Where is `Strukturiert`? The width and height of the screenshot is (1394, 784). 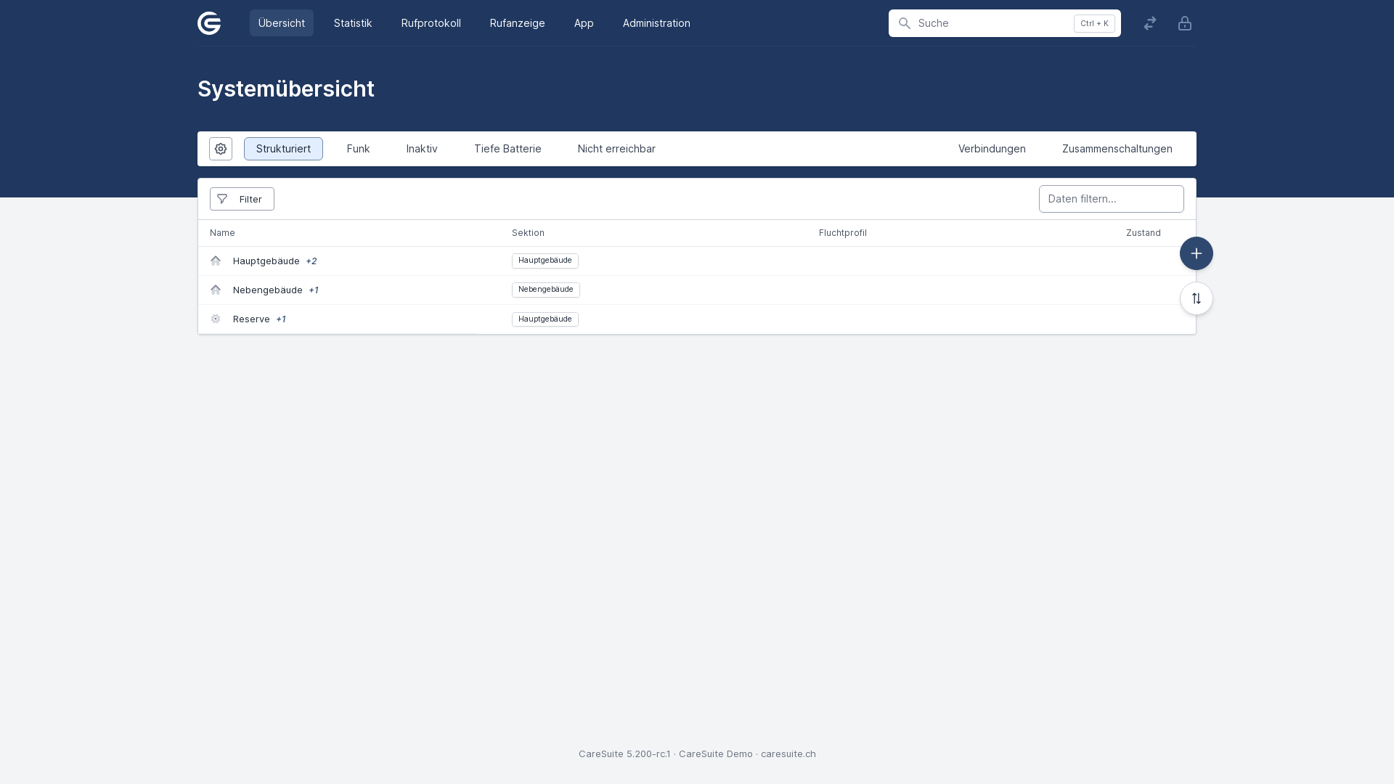
Strukturiert is located at coordinates (283, 149).